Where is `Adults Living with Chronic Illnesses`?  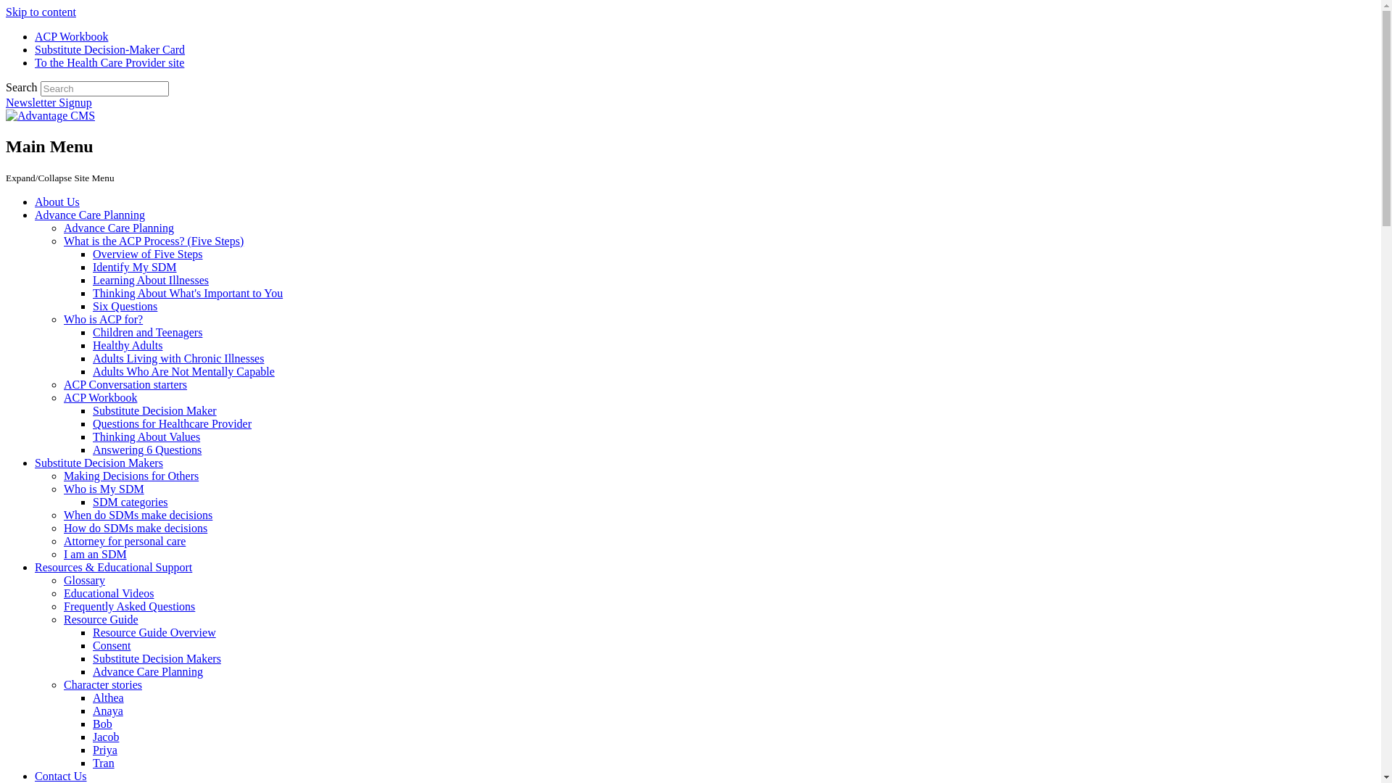 Adults Living with Chronic Illnesses is located at coordinates (178, 358).